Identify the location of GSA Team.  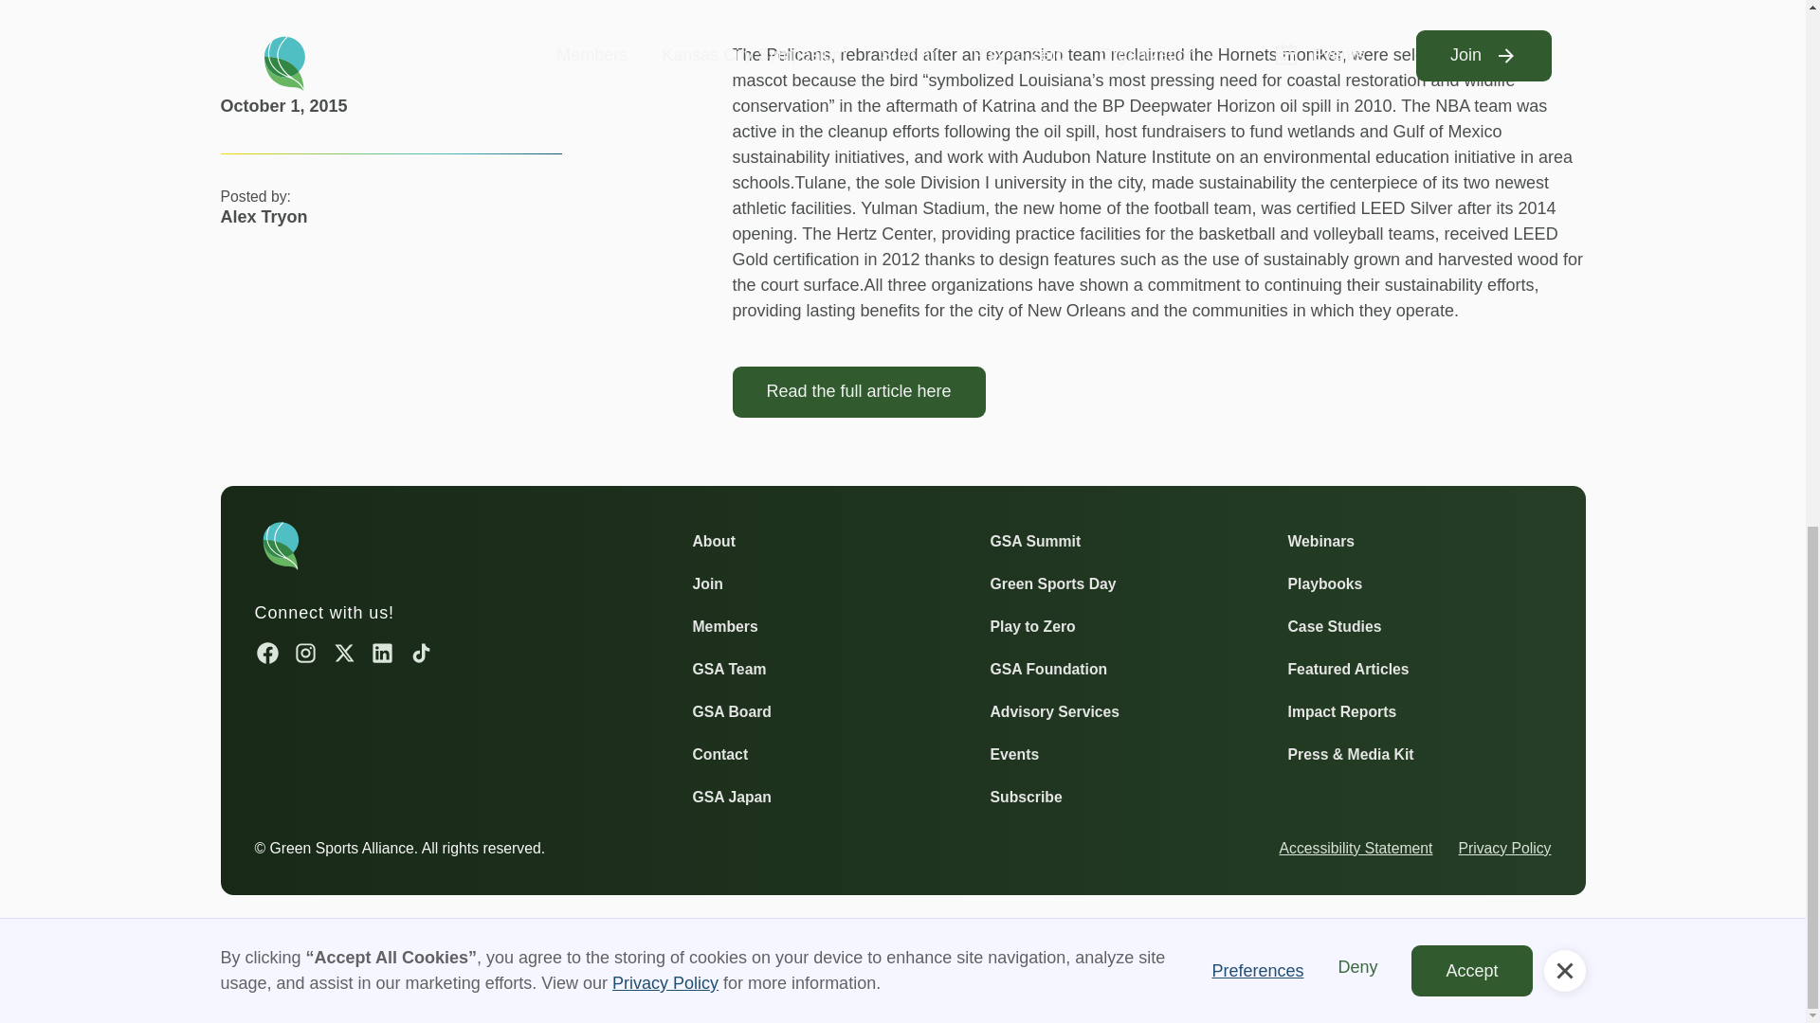
(728, 669).